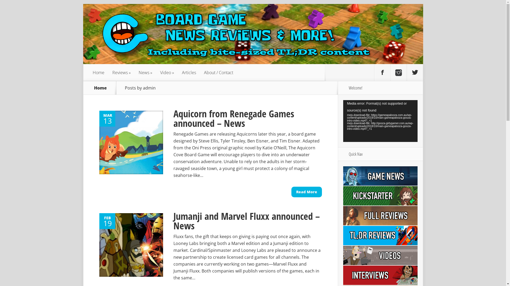  Describe the element at coordinates (121, 73) in the screenshot. I see `Reviews` at that location.